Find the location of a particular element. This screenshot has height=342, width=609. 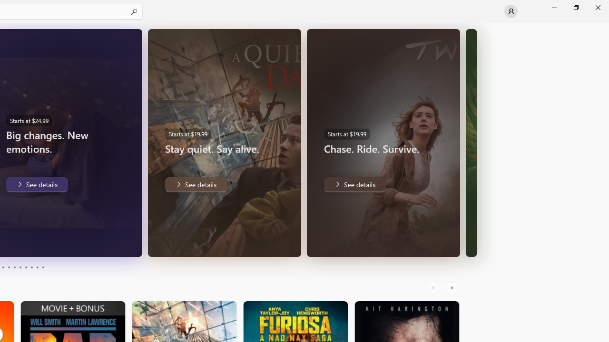

Restore Microsoft Store is located at coordinates (576, 8).